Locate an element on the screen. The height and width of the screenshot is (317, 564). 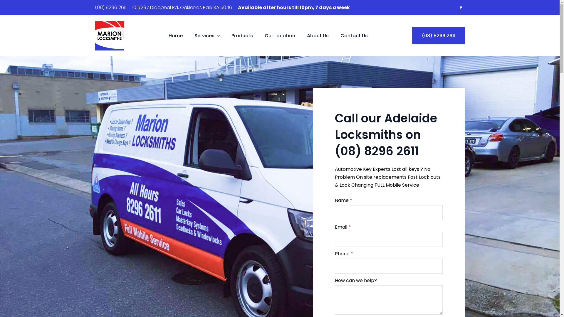
Home is located at coordinates (176, 36).